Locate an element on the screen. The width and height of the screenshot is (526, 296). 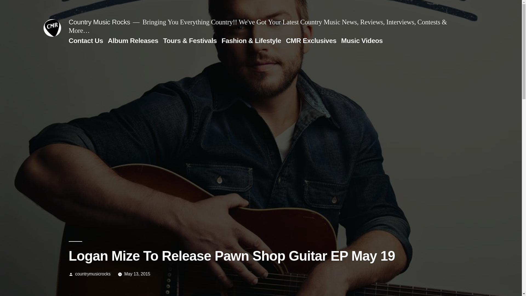
countrymusicrocks is located at coordinates (93, 274).